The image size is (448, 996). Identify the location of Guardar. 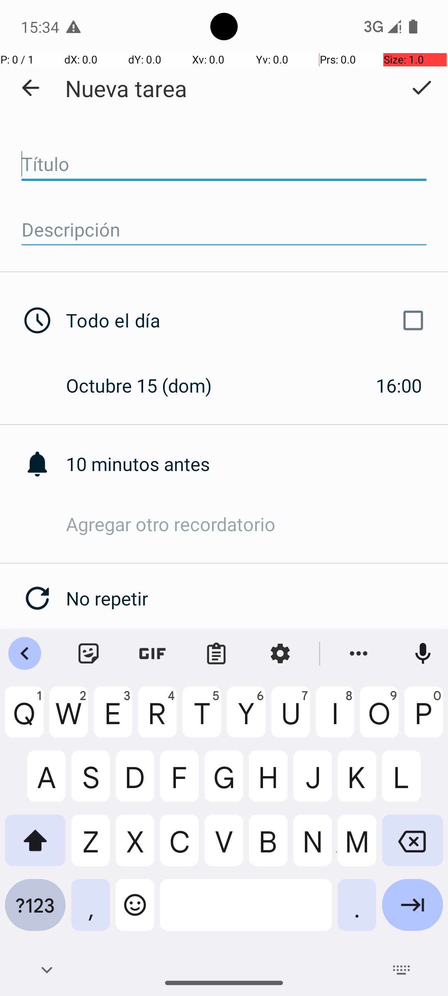
(421, 88).